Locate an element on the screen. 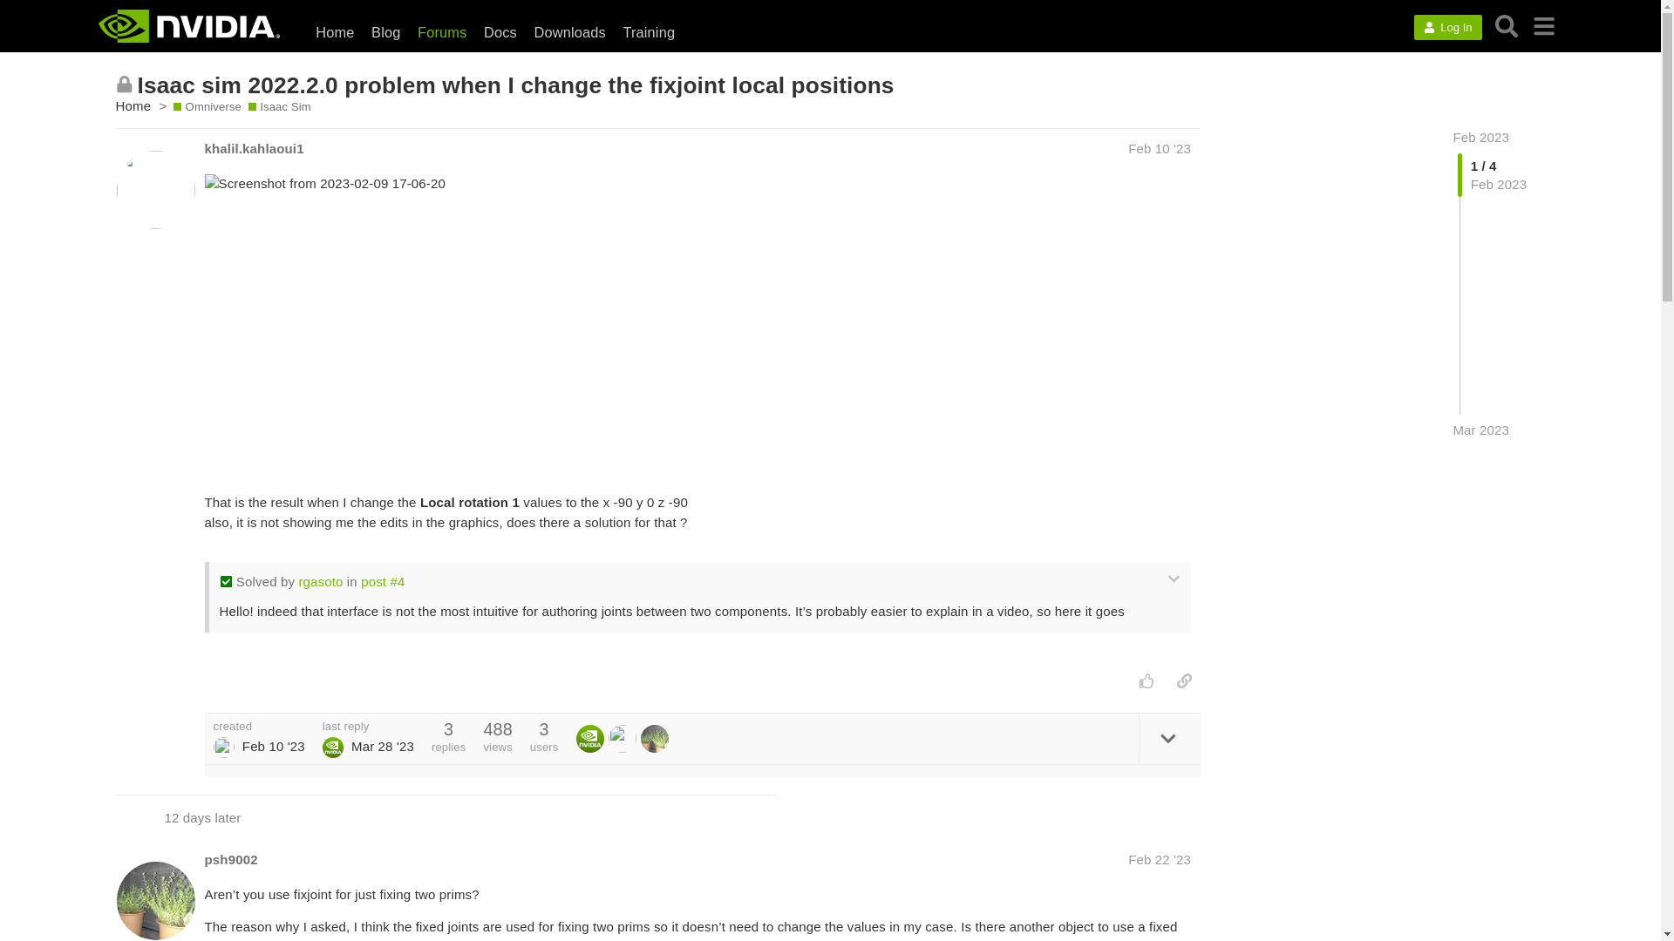 The image size is (1674, 941). Home is located at coordinates (335, 31).